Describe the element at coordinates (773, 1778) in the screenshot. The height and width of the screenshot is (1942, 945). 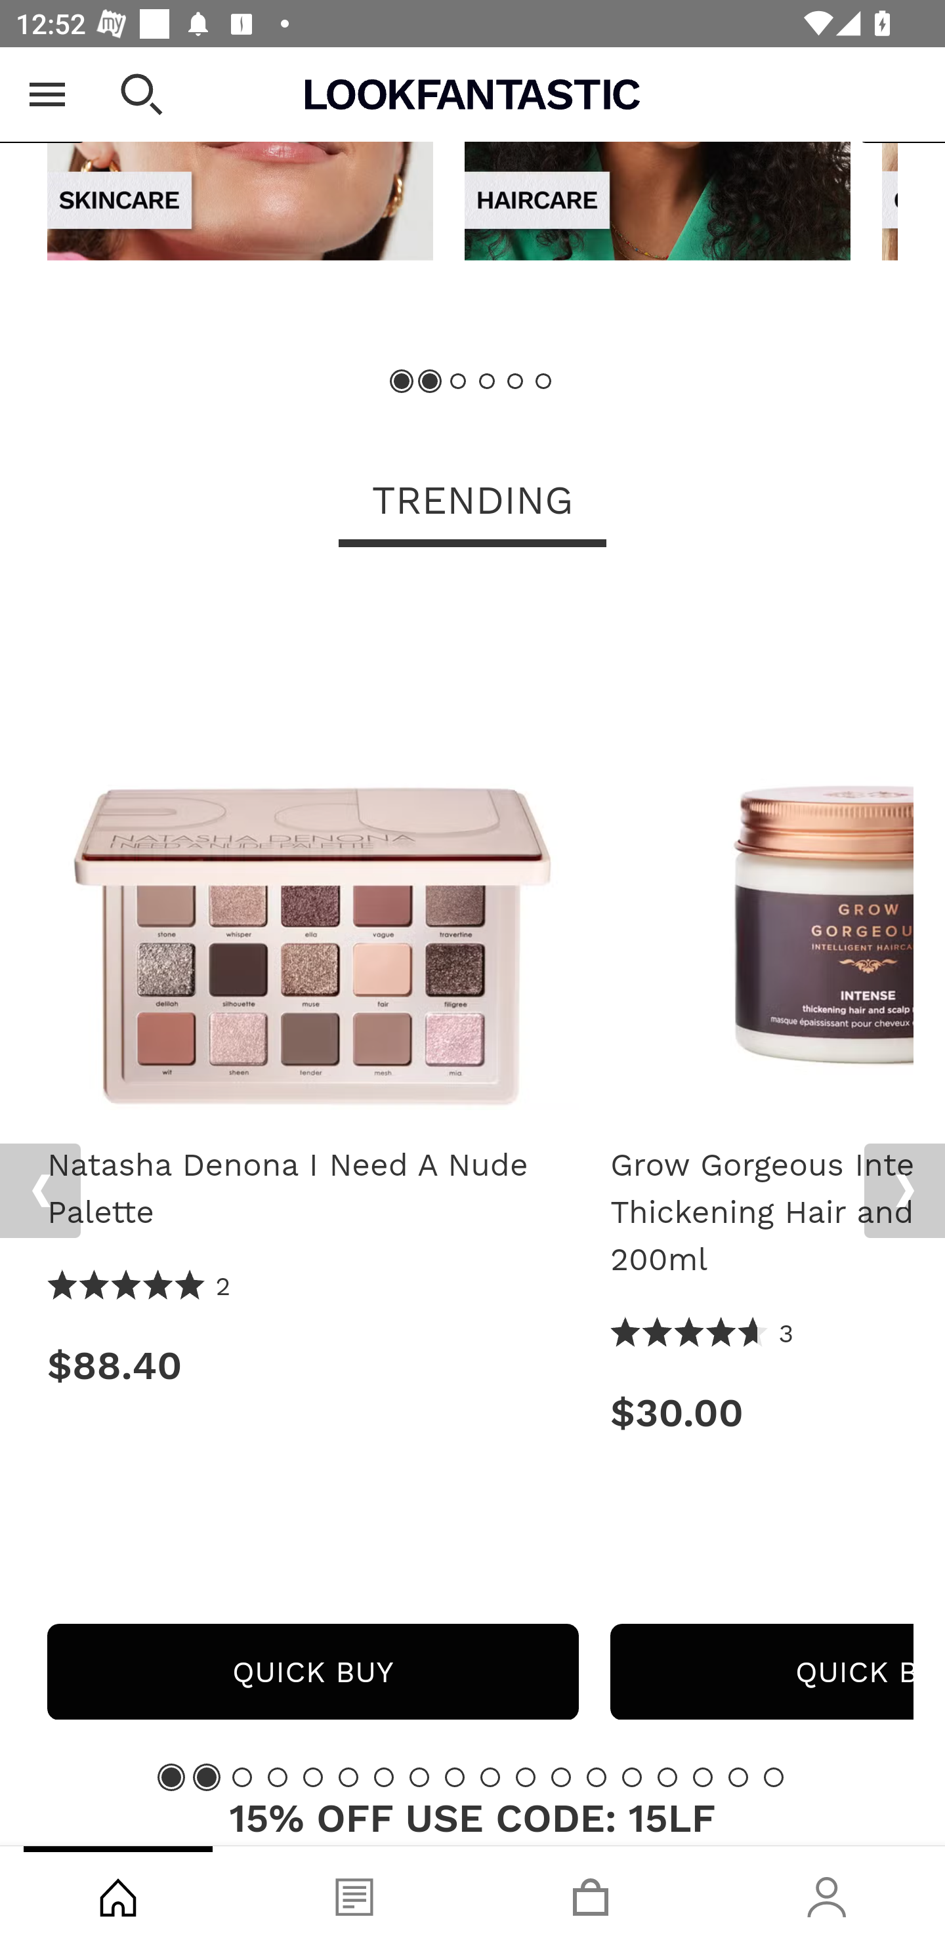
I see `Slide 18` at that location.